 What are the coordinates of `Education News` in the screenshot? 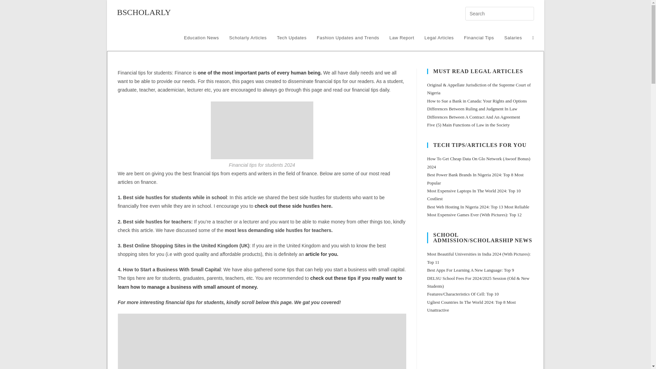 It's located at (201, 38).